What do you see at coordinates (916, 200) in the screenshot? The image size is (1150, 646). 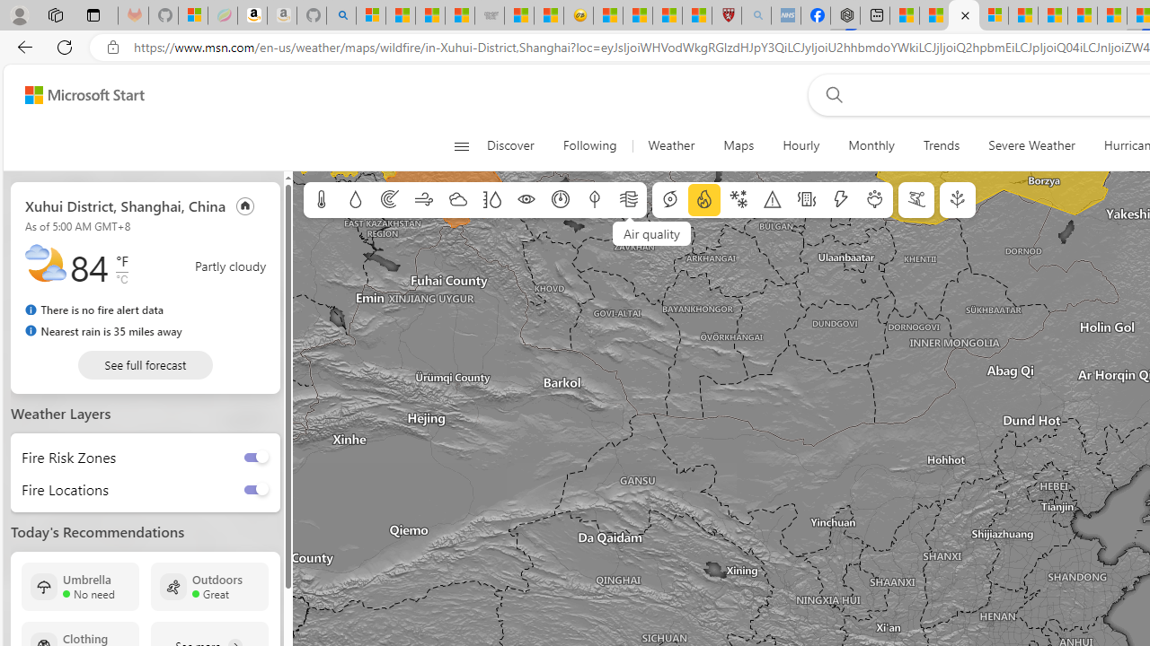 I see `Ski conditions` at bounding box center [916, 200].